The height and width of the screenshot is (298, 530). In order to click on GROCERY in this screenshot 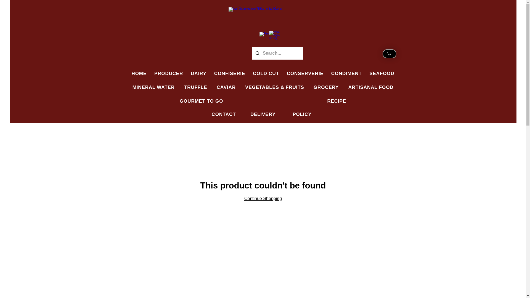, I will do `click(326, 87)`.